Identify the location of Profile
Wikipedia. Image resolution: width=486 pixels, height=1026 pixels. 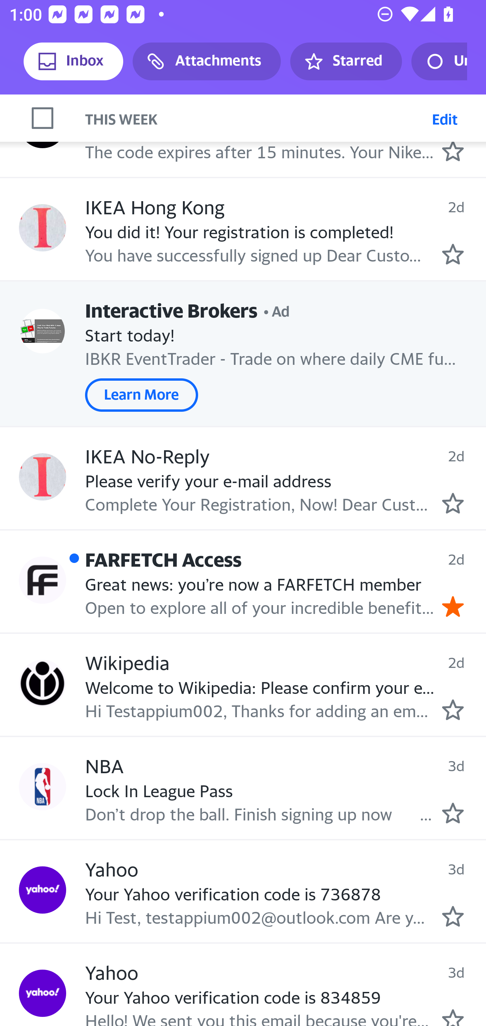
(43, 683).